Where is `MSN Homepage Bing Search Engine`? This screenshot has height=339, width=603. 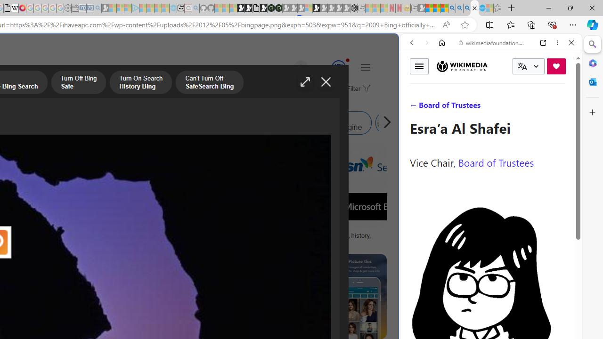 MSN Homepage Bing Search Engine is located at coordinates (33, 122).